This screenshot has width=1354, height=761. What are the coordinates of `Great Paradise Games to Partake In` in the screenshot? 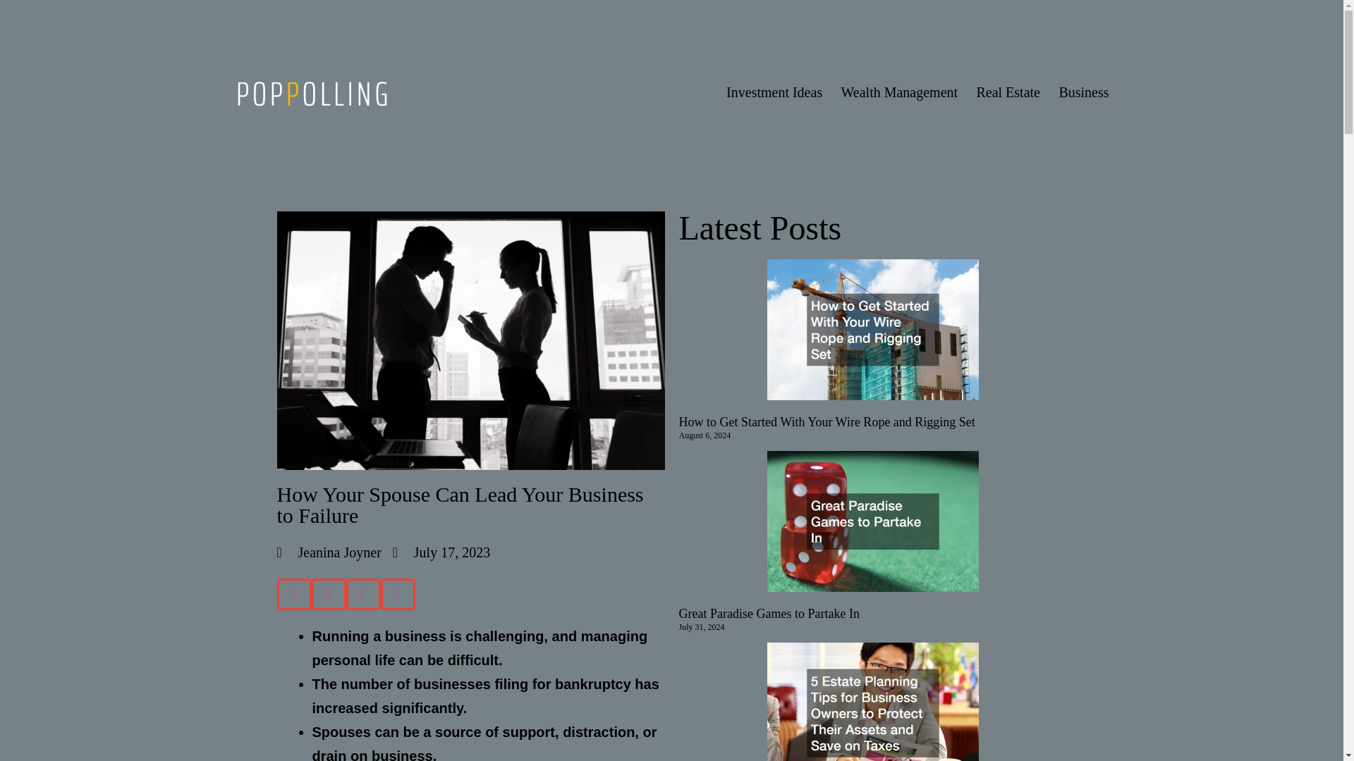 It's located at (768, 613).